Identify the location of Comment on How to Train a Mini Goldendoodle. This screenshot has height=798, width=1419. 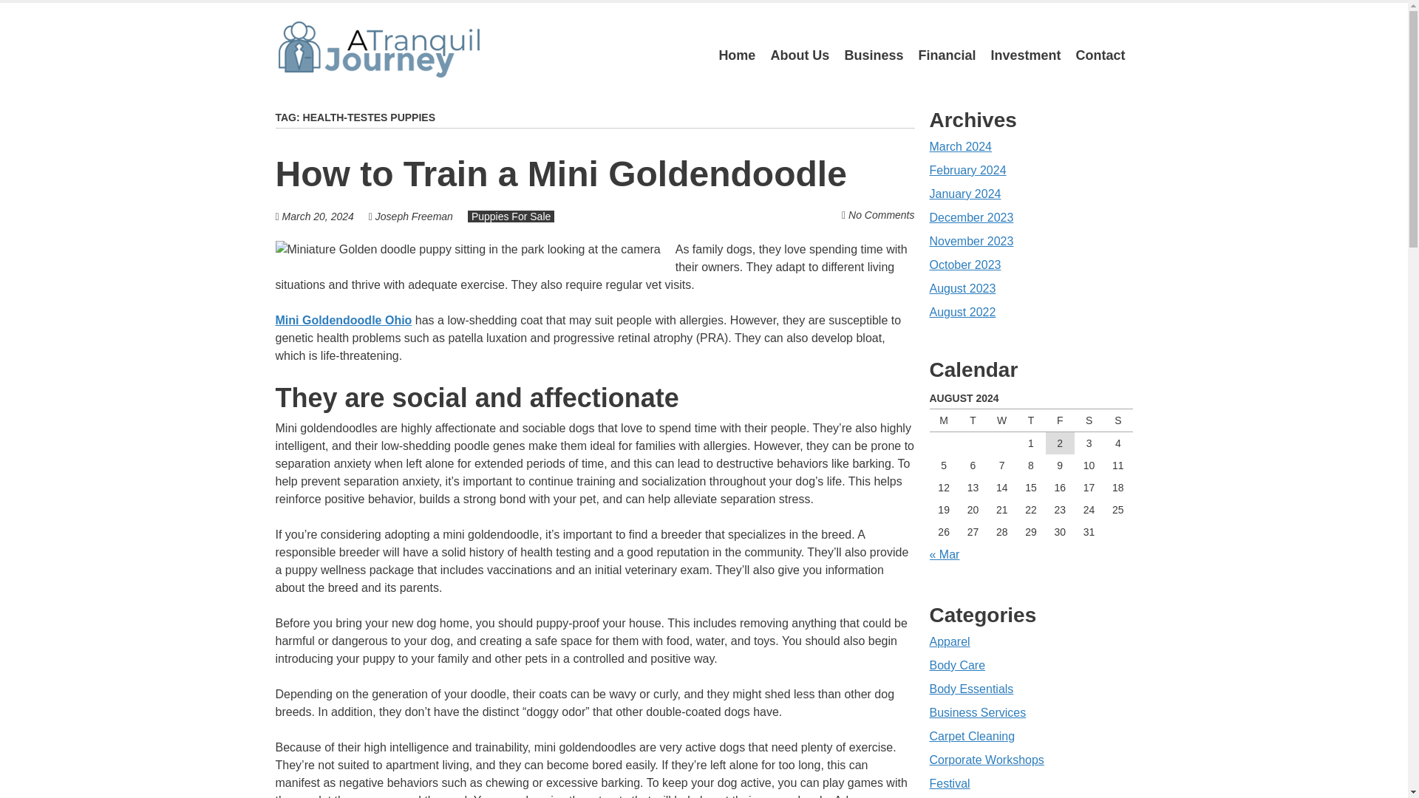
(881, 214).